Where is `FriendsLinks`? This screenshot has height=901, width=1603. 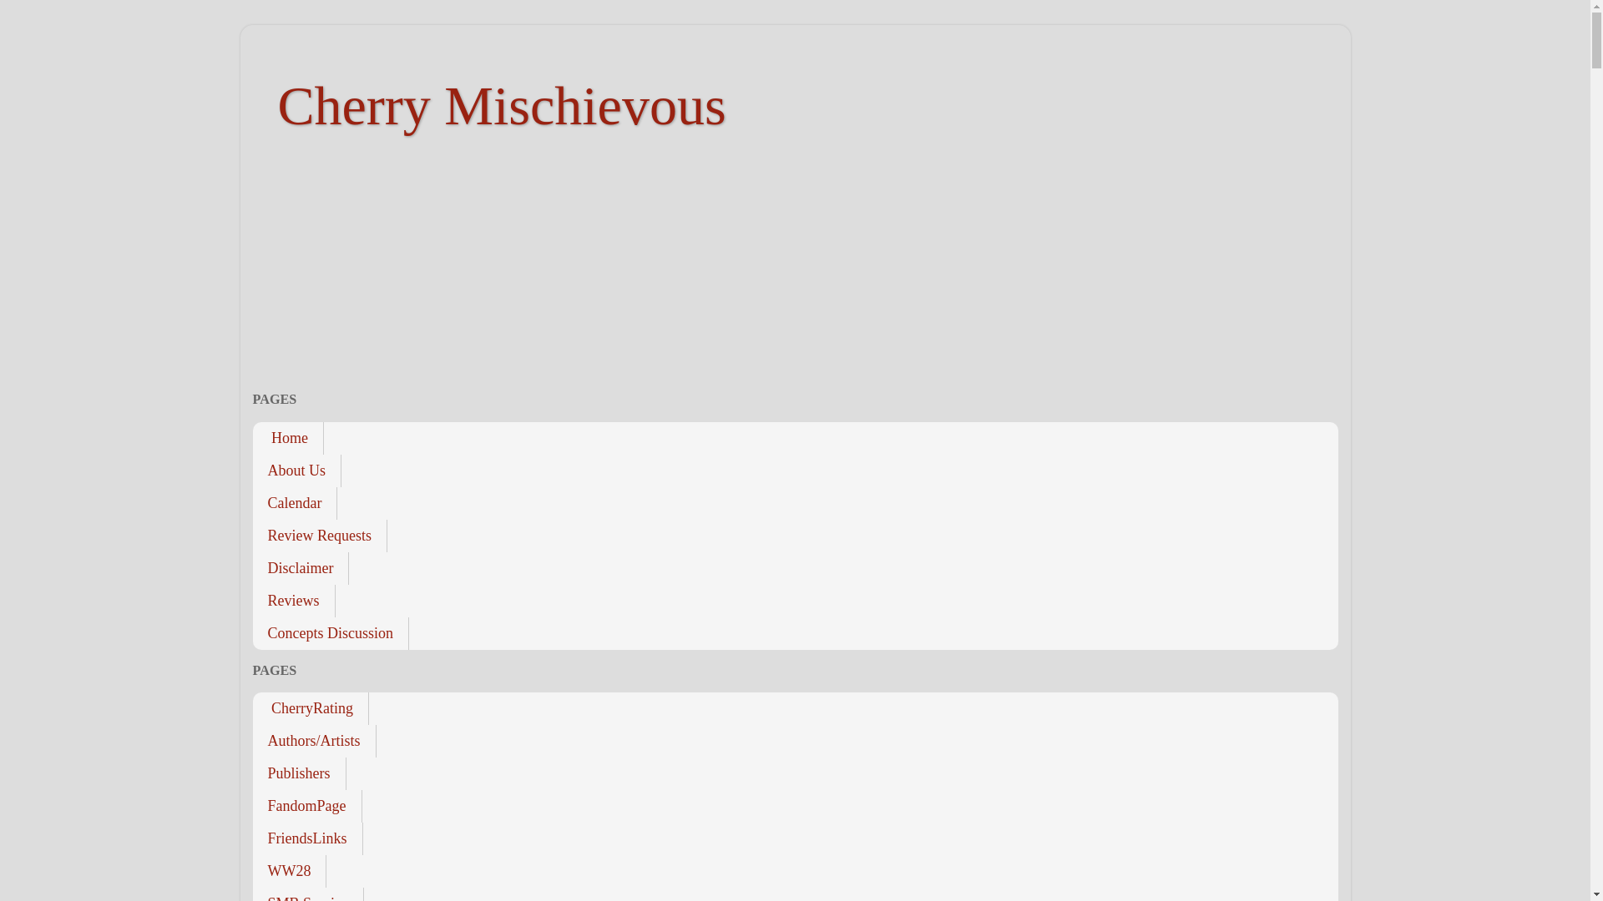 FriendsLinks is located at coordinates (306, 838).